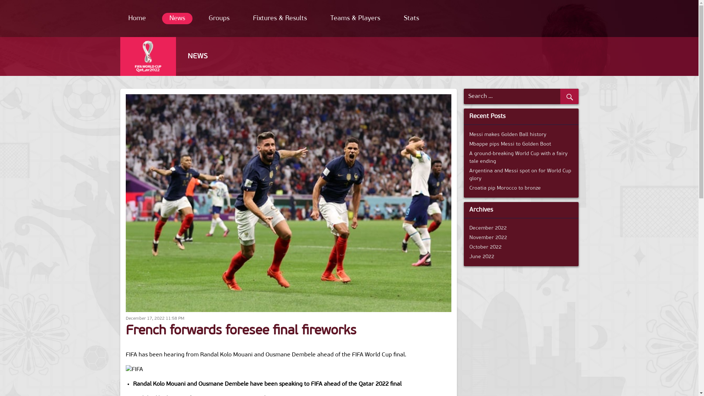  Describe the element at coordinates (485, 247) in the screenshot. I see `October 2022` at that location.